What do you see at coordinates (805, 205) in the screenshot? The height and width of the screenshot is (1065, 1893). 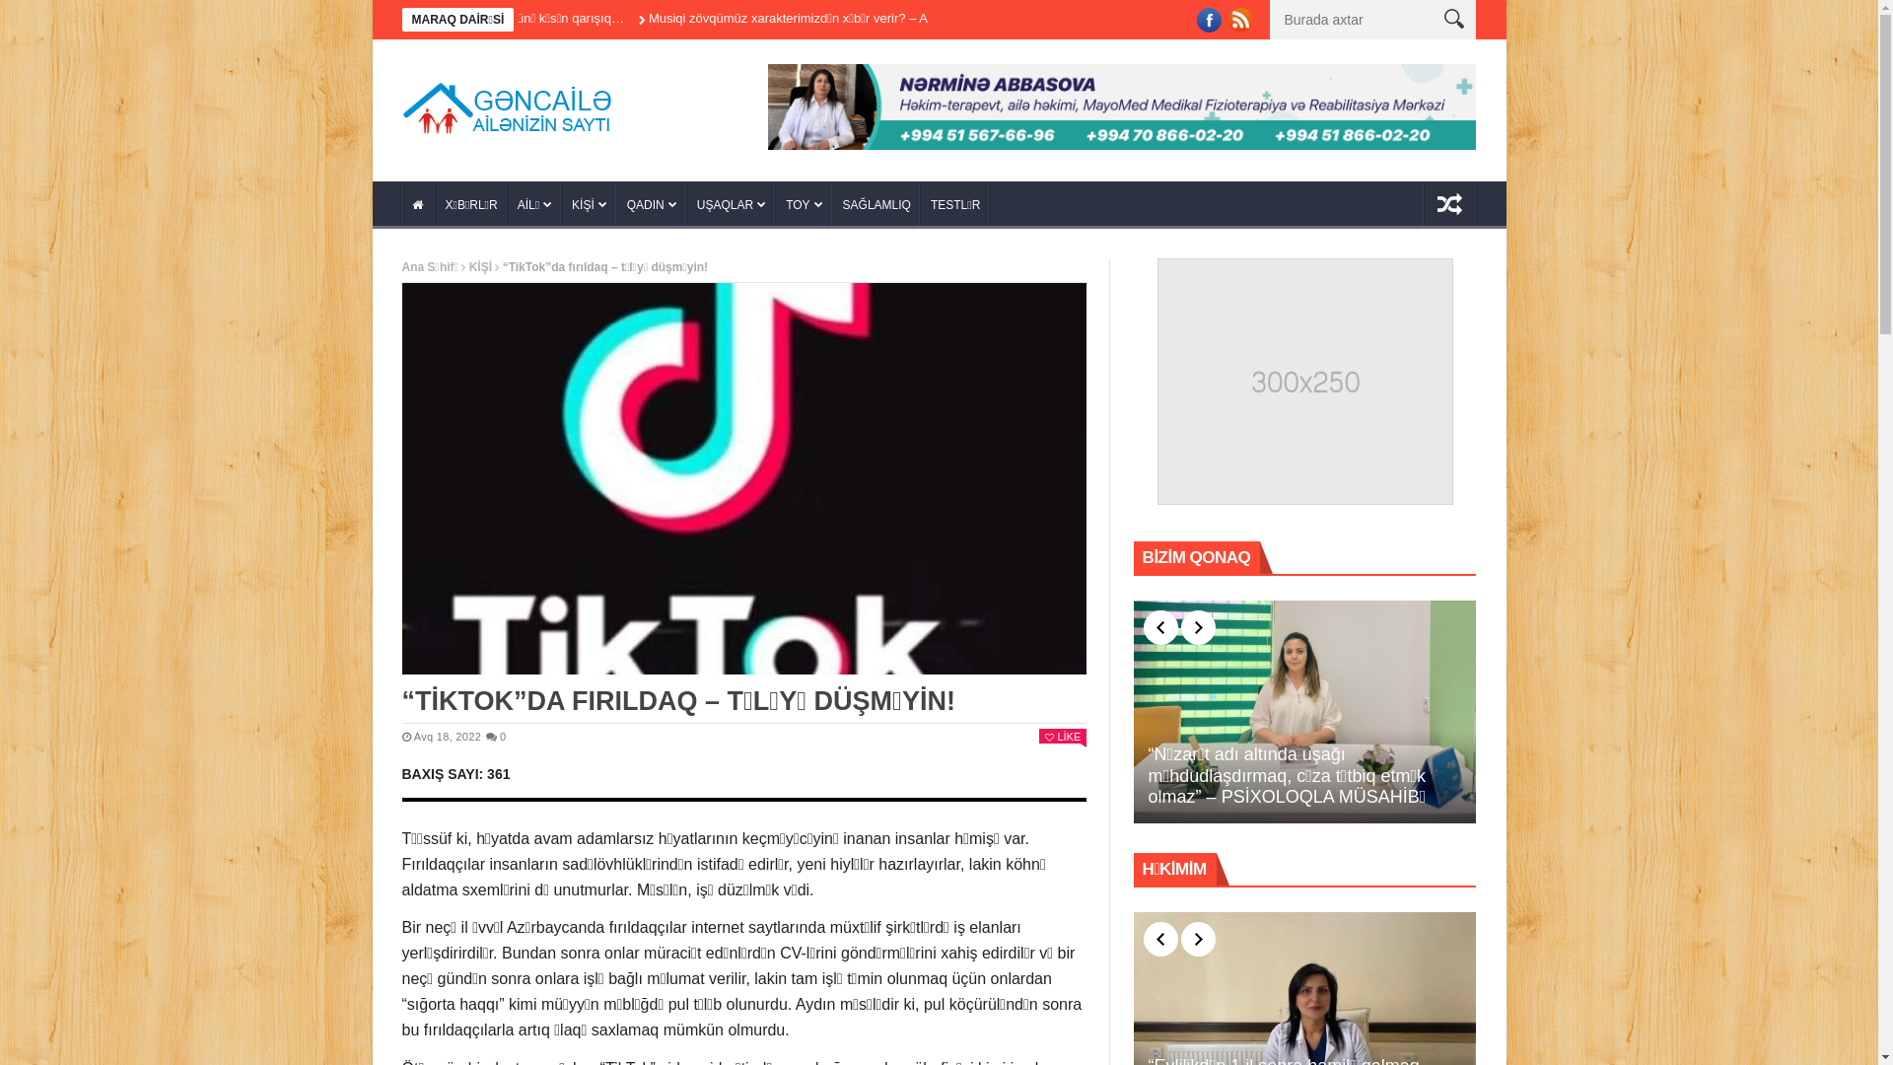 I see `TOY` at bounding box center [805, 205].